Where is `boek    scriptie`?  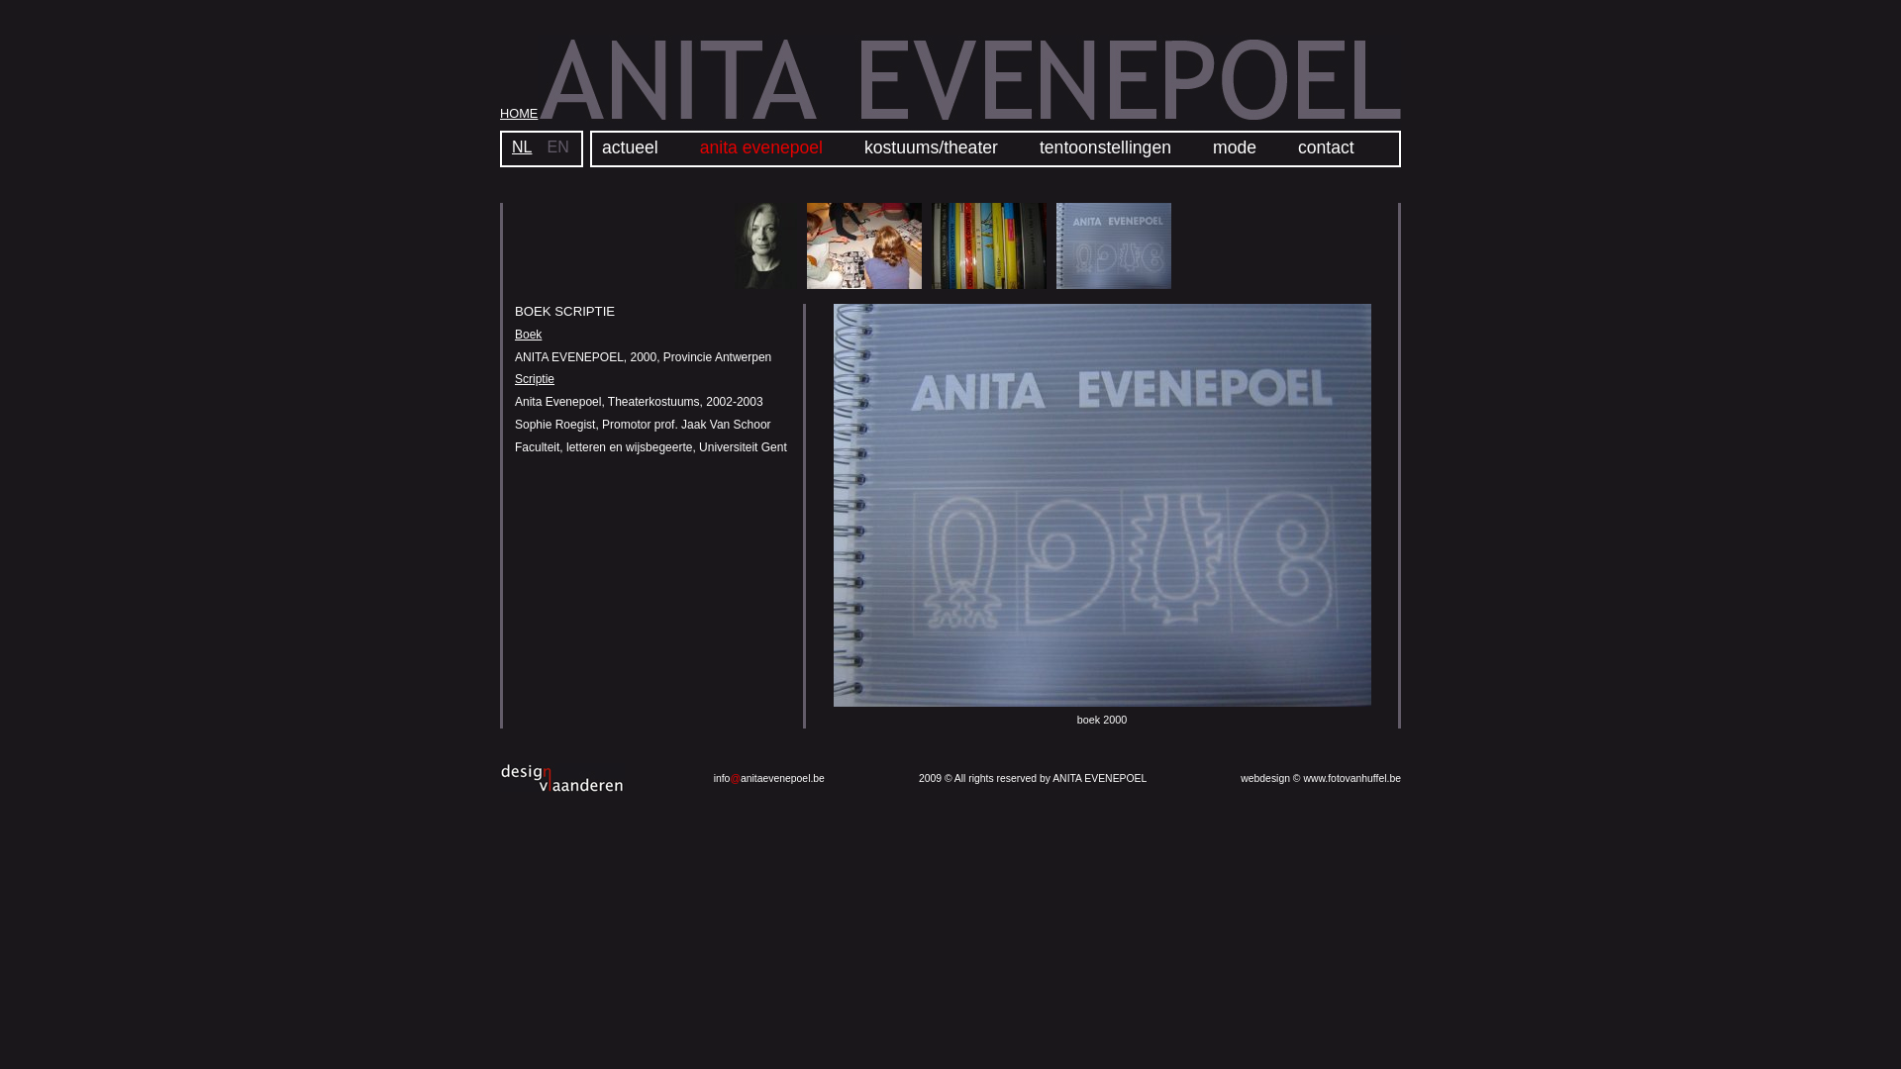 boek    scriptie is located at coordinates (1114, 285).